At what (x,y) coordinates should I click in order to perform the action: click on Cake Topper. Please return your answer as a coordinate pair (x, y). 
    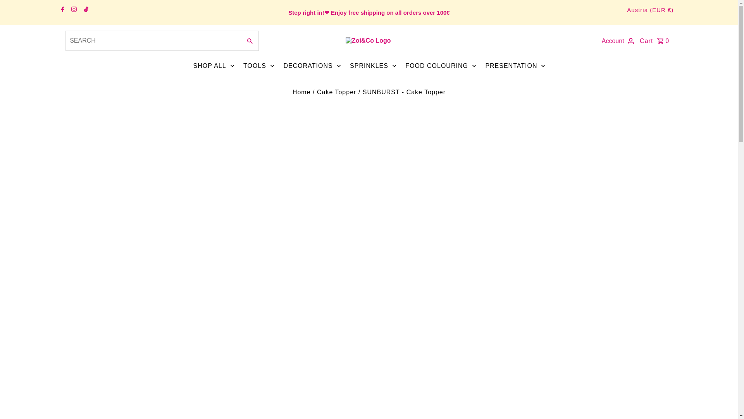
    Looking at the image, I should click on (336, 92).